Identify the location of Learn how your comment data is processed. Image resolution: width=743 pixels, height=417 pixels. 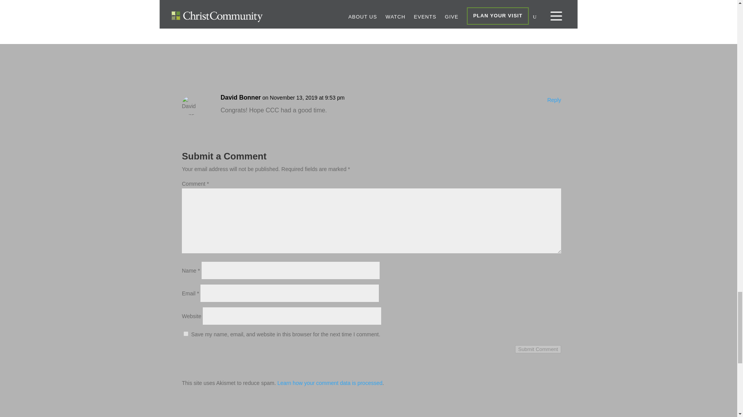
(330, 383).